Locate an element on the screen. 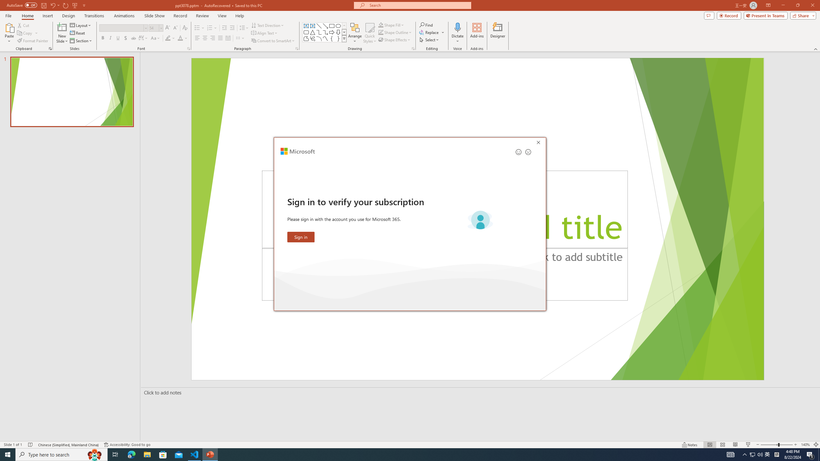 This screenshot has width=820, height=461. Increase Indent is located at coordinates (233, 28).